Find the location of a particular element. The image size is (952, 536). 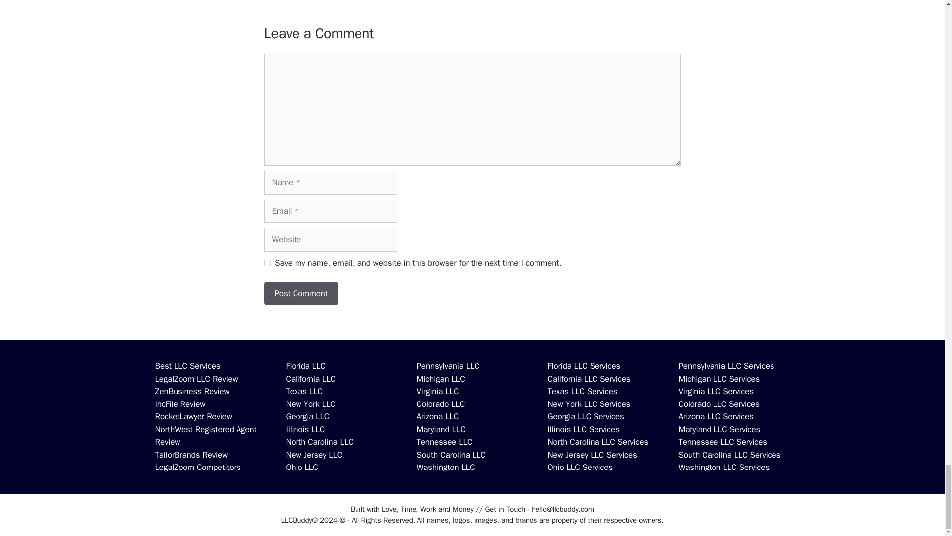

How to Start an LLC in North Carolina is located at coordinates (319, 442).